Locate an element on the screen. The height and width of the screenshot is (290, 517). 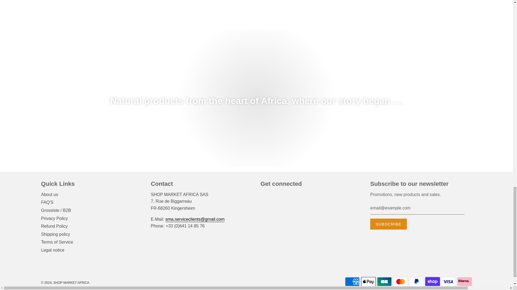
Apple Pay is located at coordinates (368, 282).